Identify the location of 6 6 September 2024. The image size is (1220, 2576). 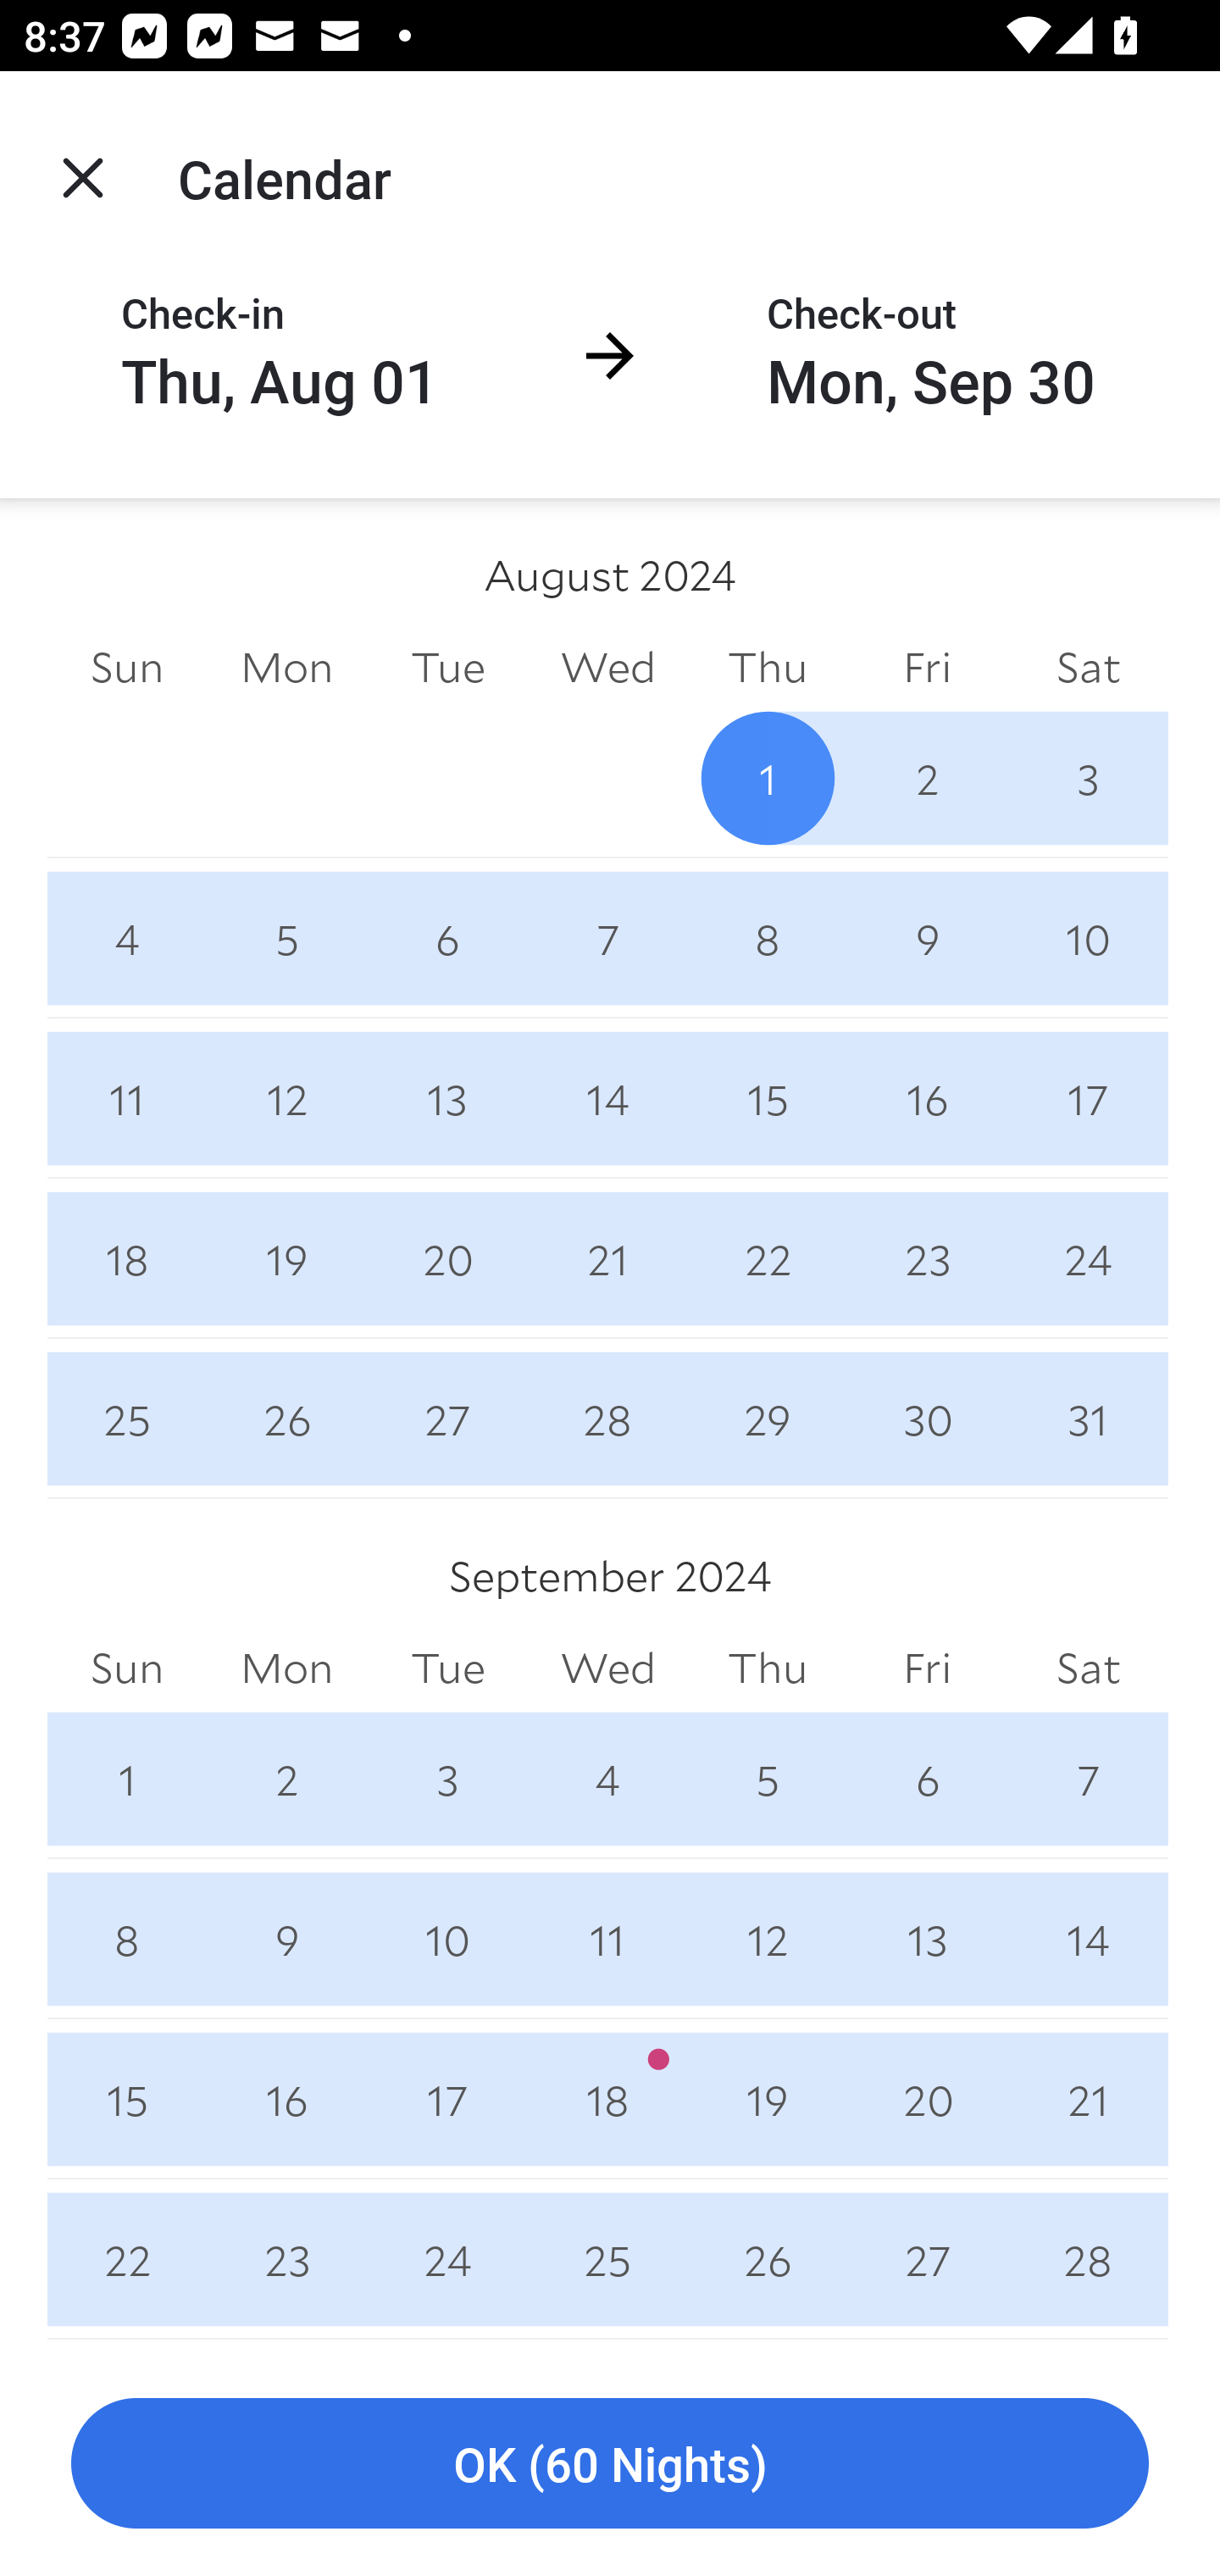
(927, 1779).